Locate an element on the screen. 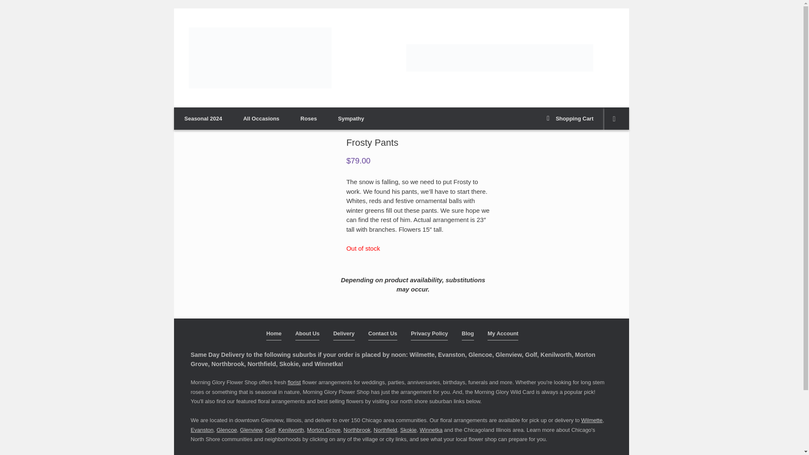 The height and width of the screenshot is (455, 809). Roses is located at coordinates (308, 118).